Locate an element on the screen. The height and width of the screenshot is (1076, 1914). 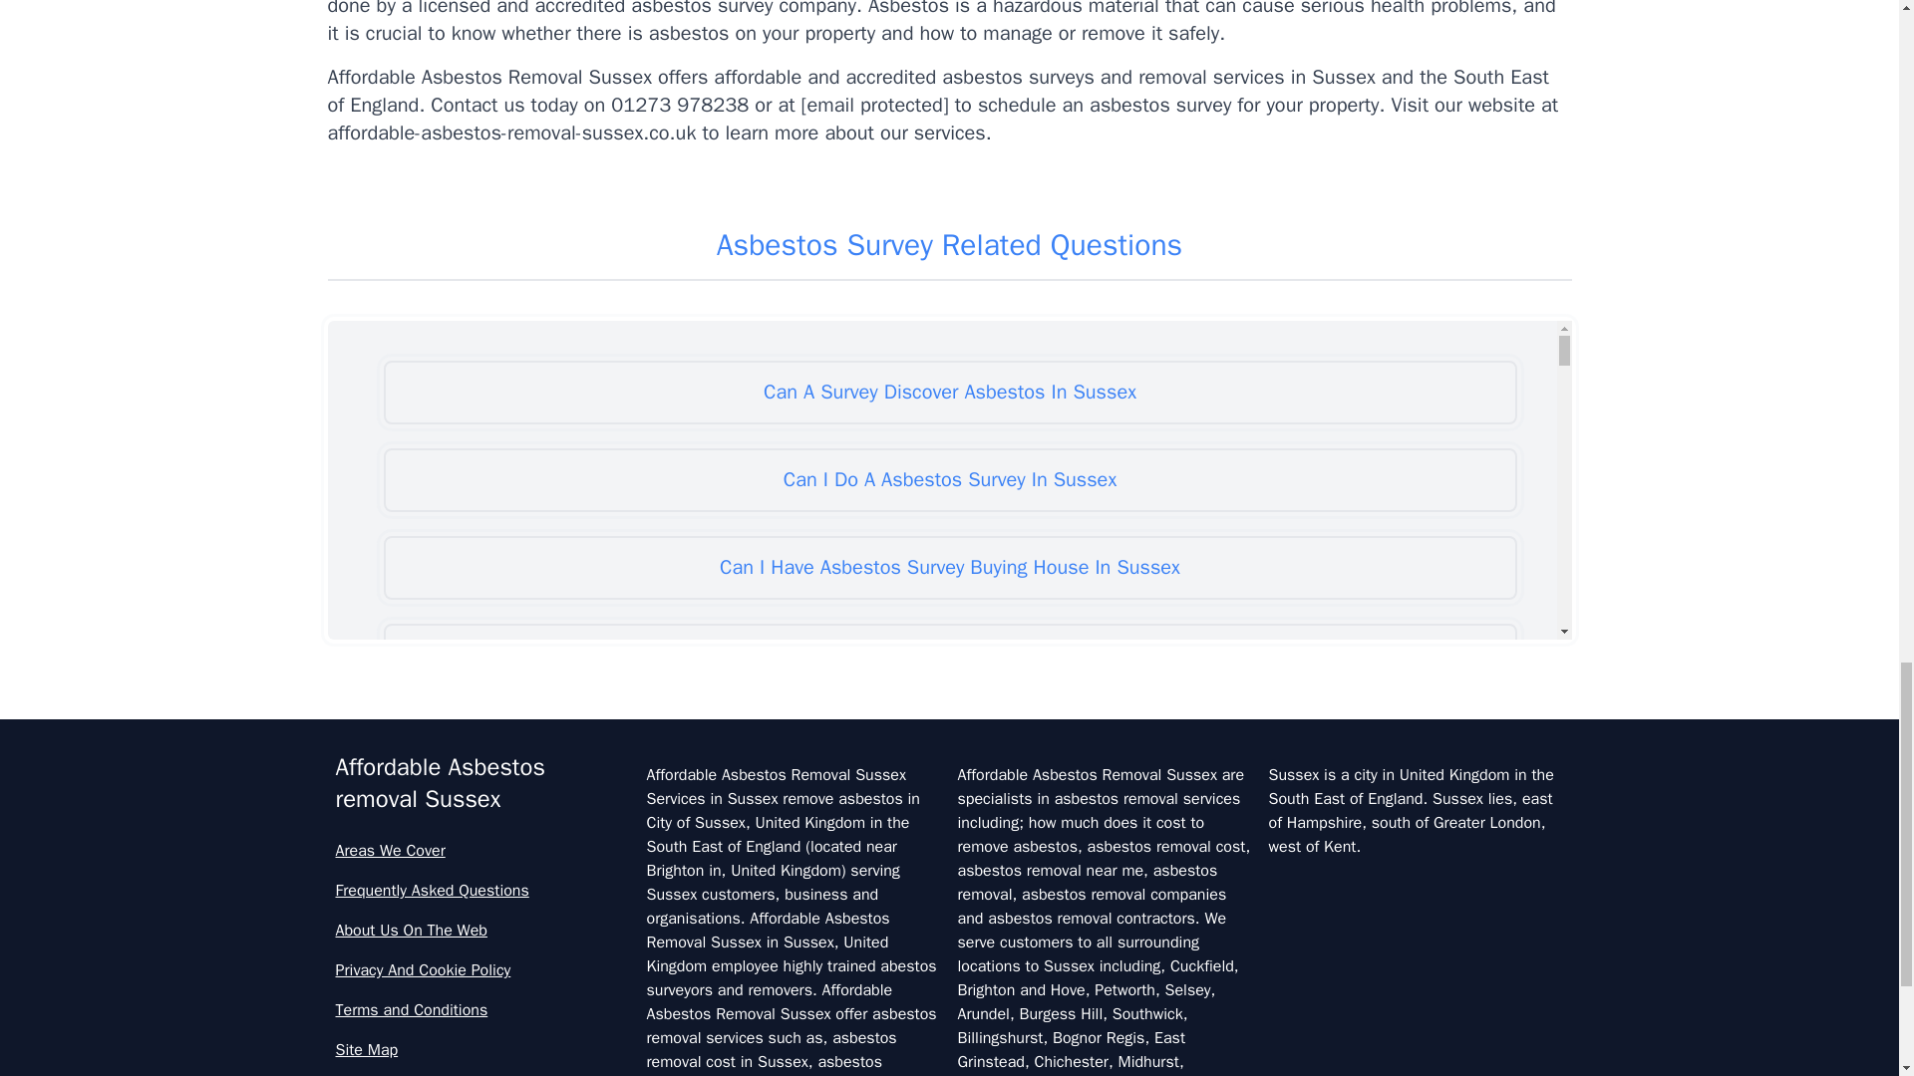
Can I Have Asbestos Survey Buying House In Sussex is located at coordinates (949, 567).